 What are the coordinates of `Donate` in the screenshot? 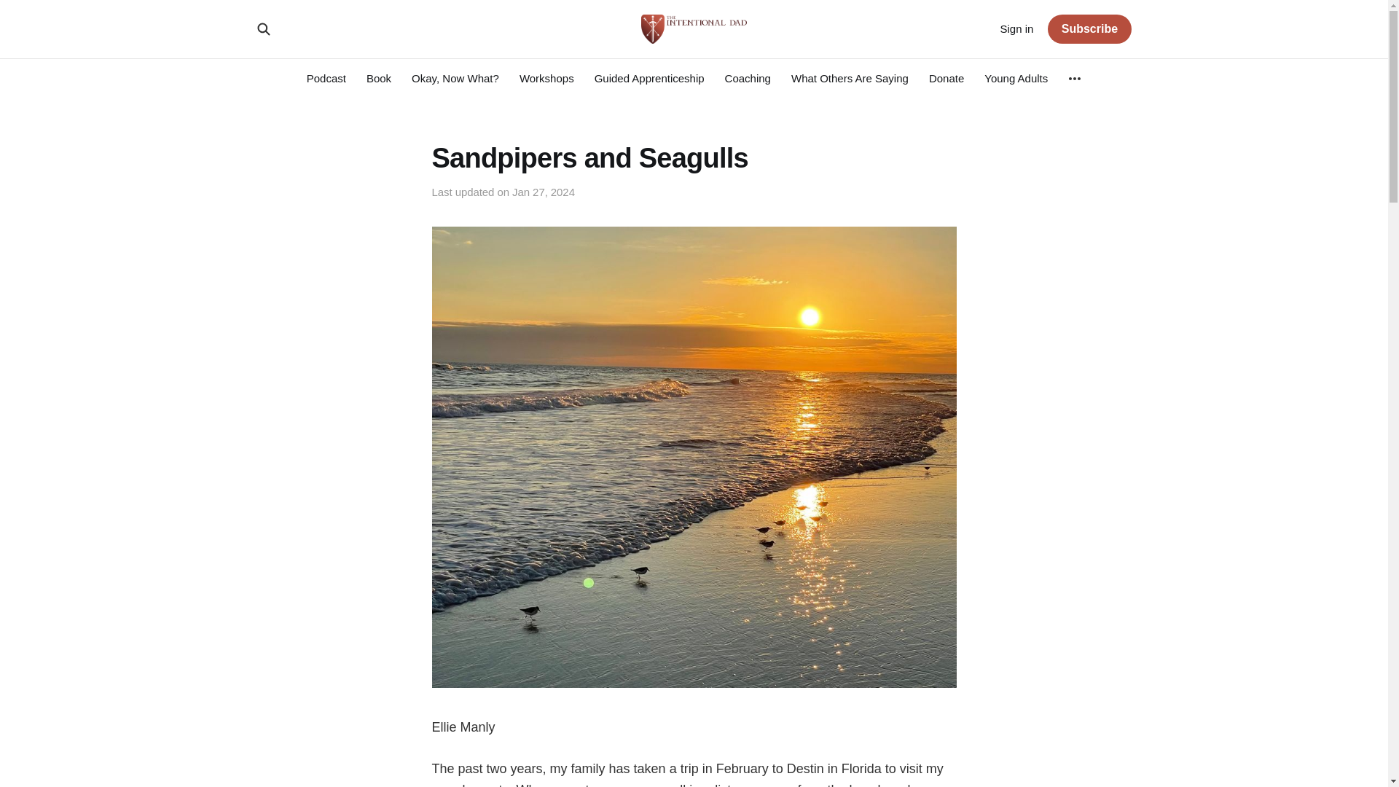 It's located at (946, 78).